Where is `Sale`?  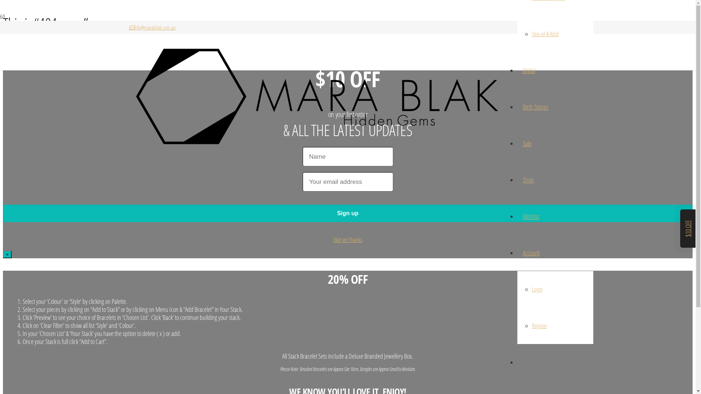
Sale is located at coordinates (527, 143).